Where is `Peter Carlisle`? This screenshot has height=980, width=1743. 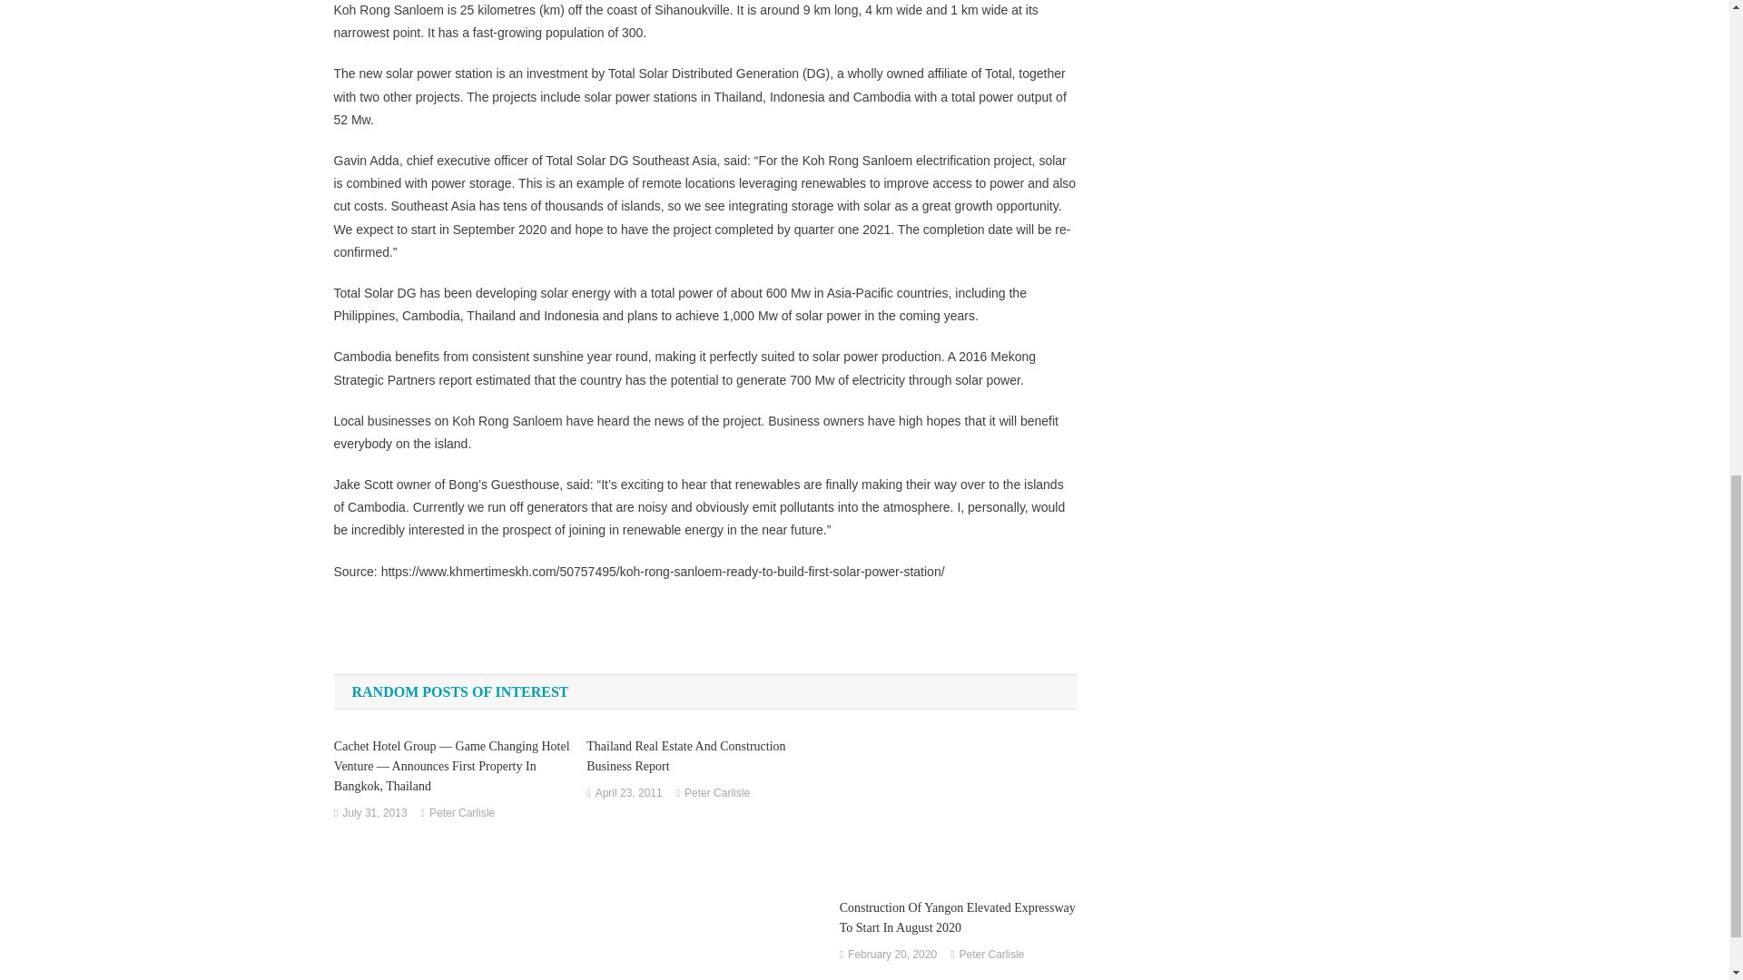
Peter Carlisle is located at coordinates (717, 793).